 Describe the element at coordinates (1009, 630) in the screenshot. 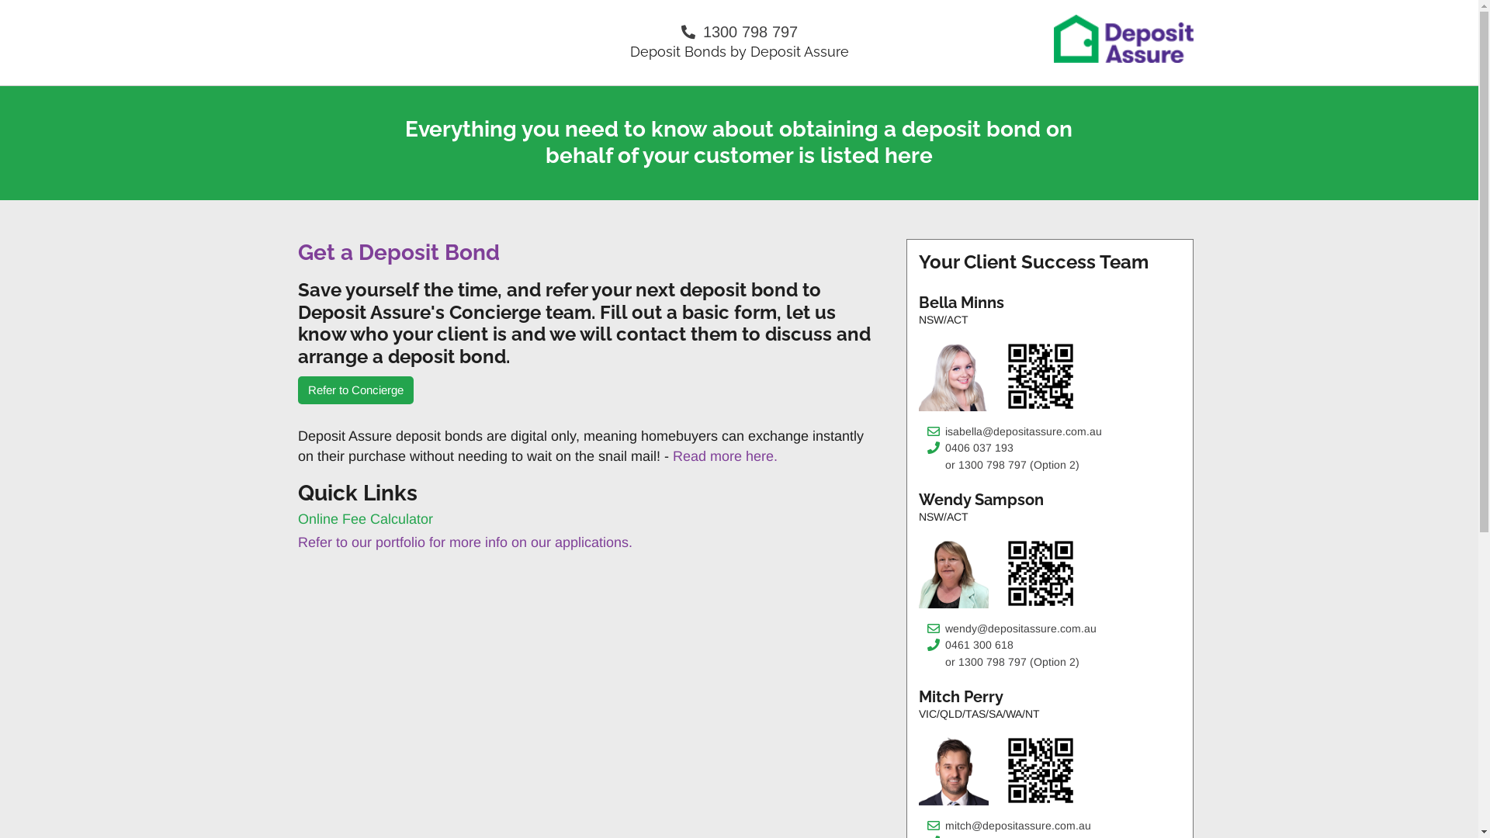

I see `wendy@depositassure.com.au` at that location.